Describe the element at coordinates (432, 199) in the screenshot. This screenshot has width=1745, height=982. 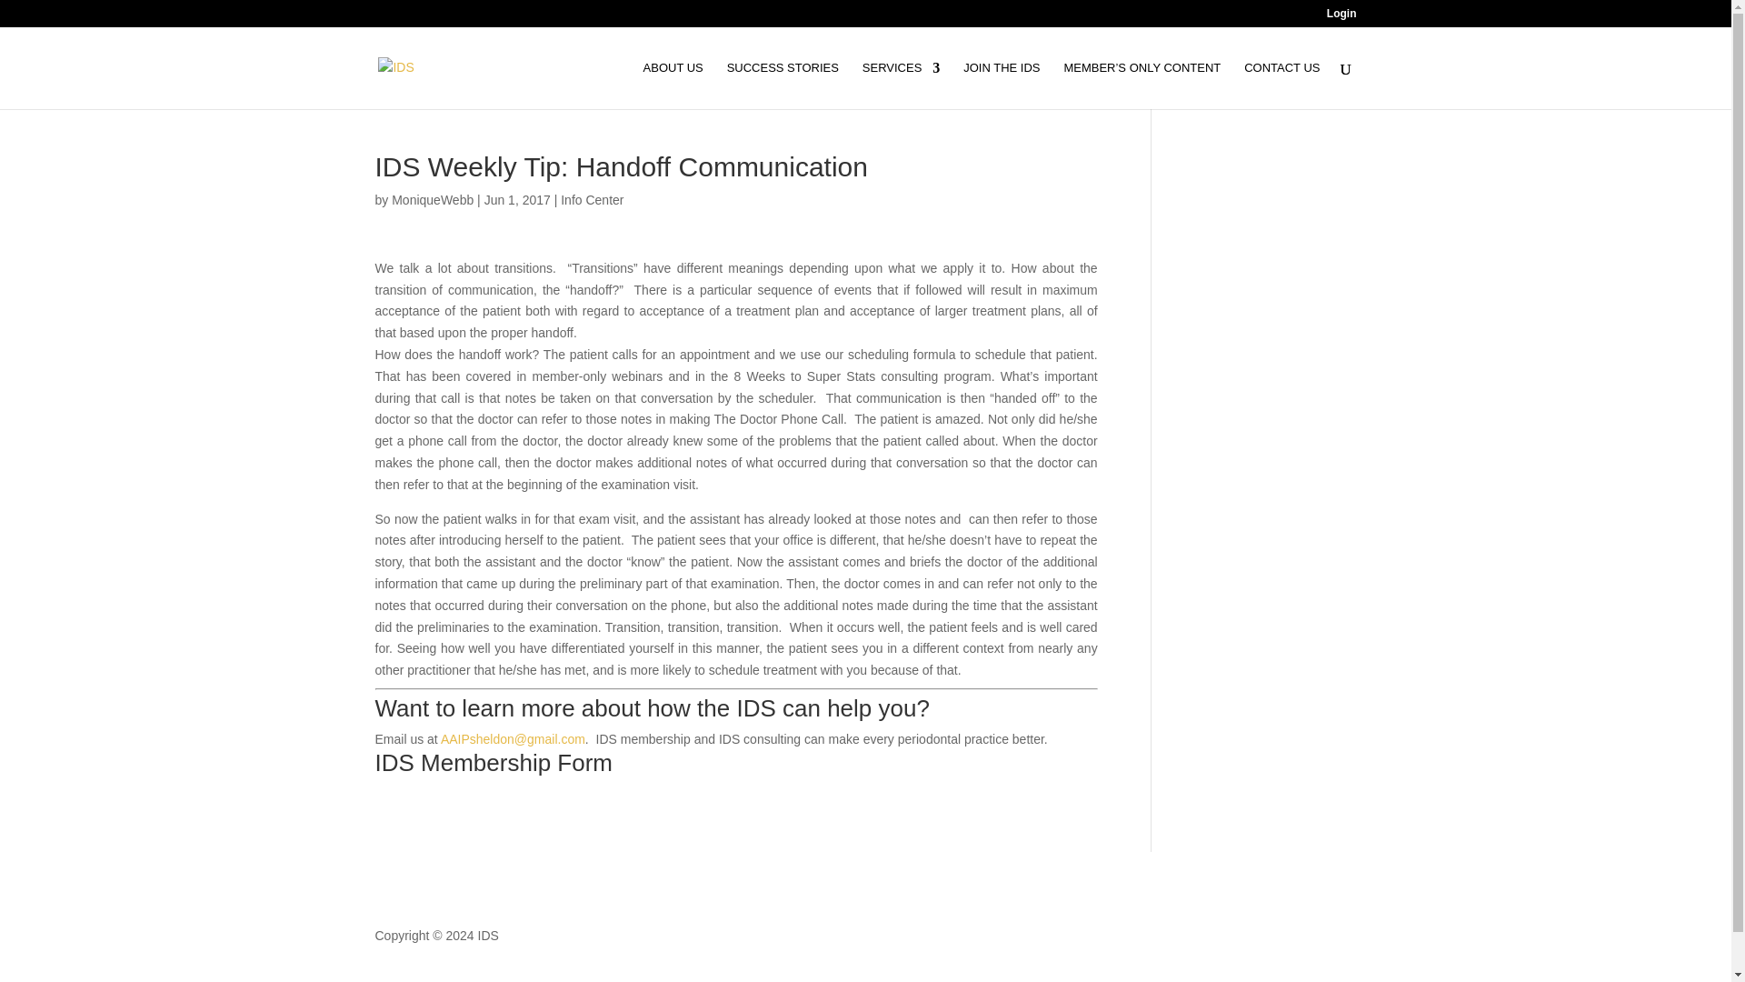
I see `Posts by MoniqueWebb` at that location.